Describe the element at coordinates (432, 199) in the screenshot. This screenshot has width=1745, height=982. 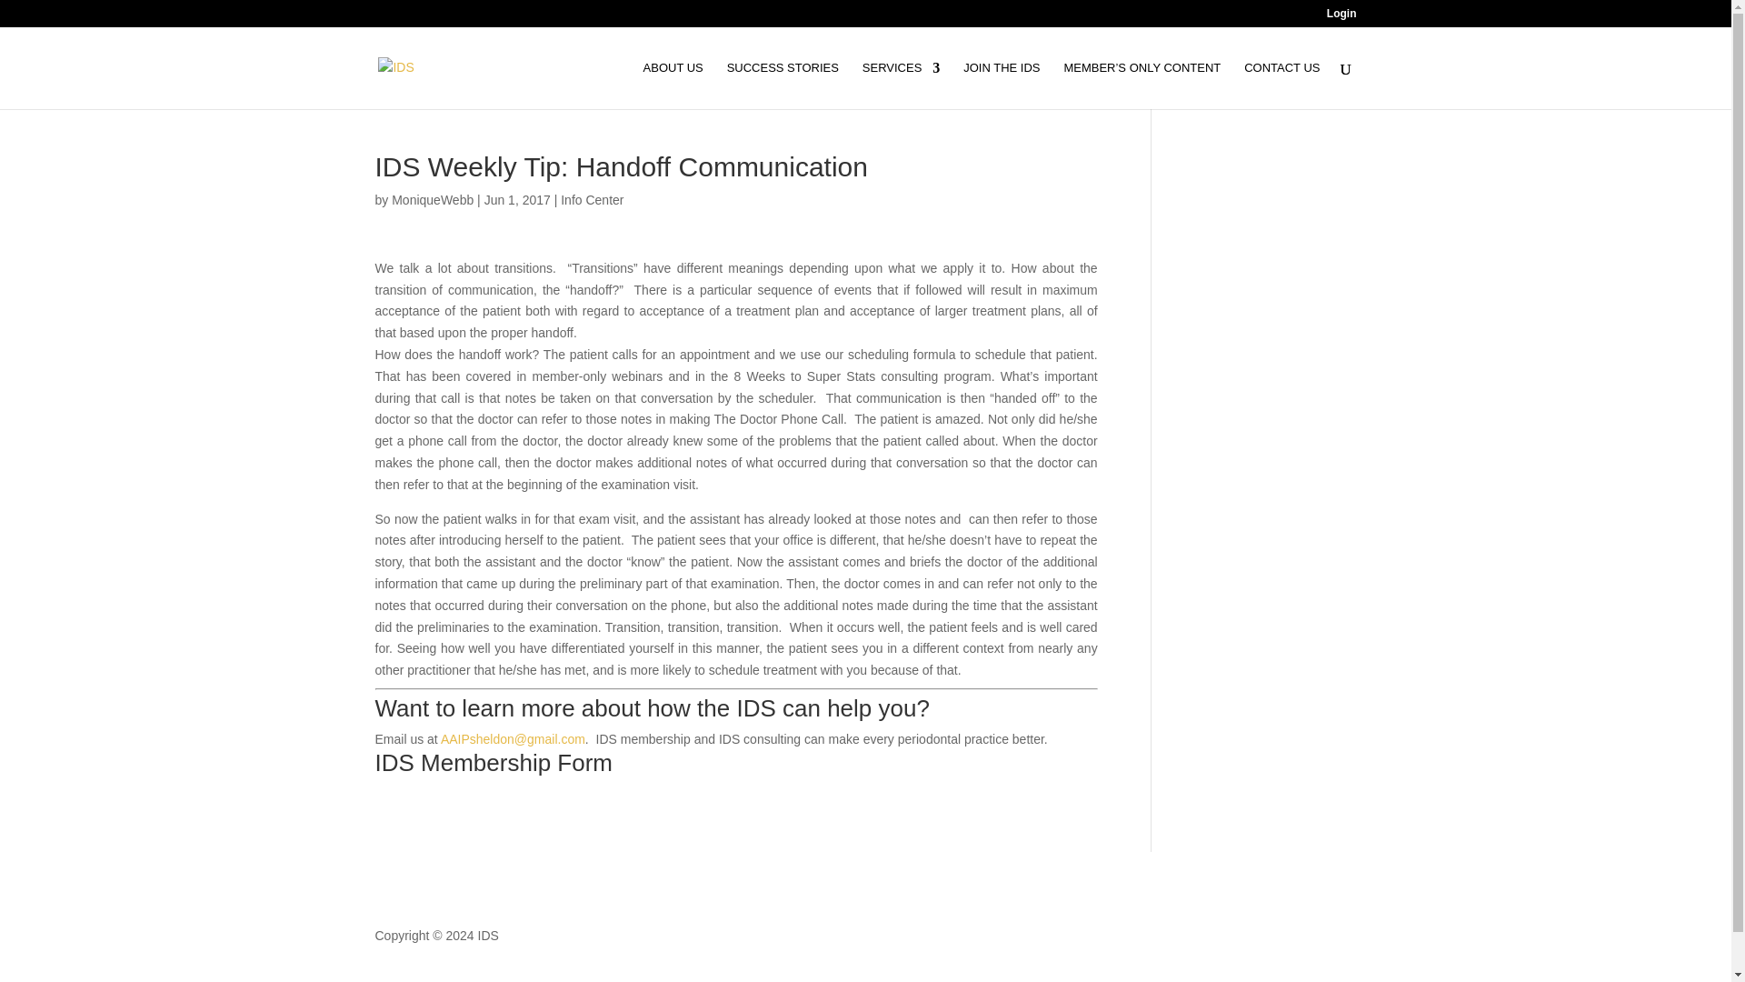
I see `Posts by MoniqueWebb` at that location.